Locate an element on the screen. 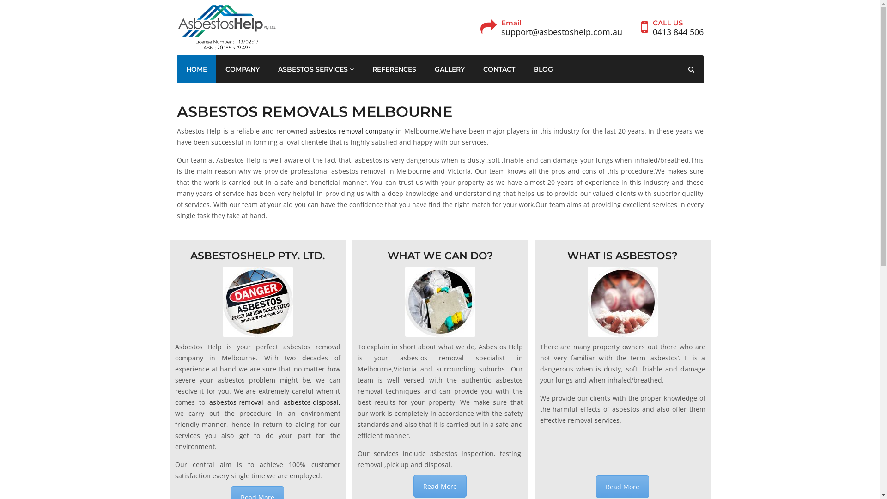  GALLERY is located at coordinates (449, 69).